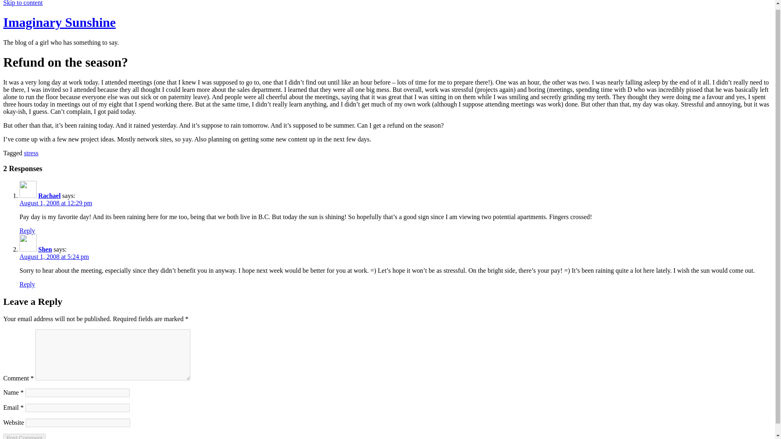  Describe the element at coordinates (50, 196) in the screenshot. I see `Rachael` at that location.